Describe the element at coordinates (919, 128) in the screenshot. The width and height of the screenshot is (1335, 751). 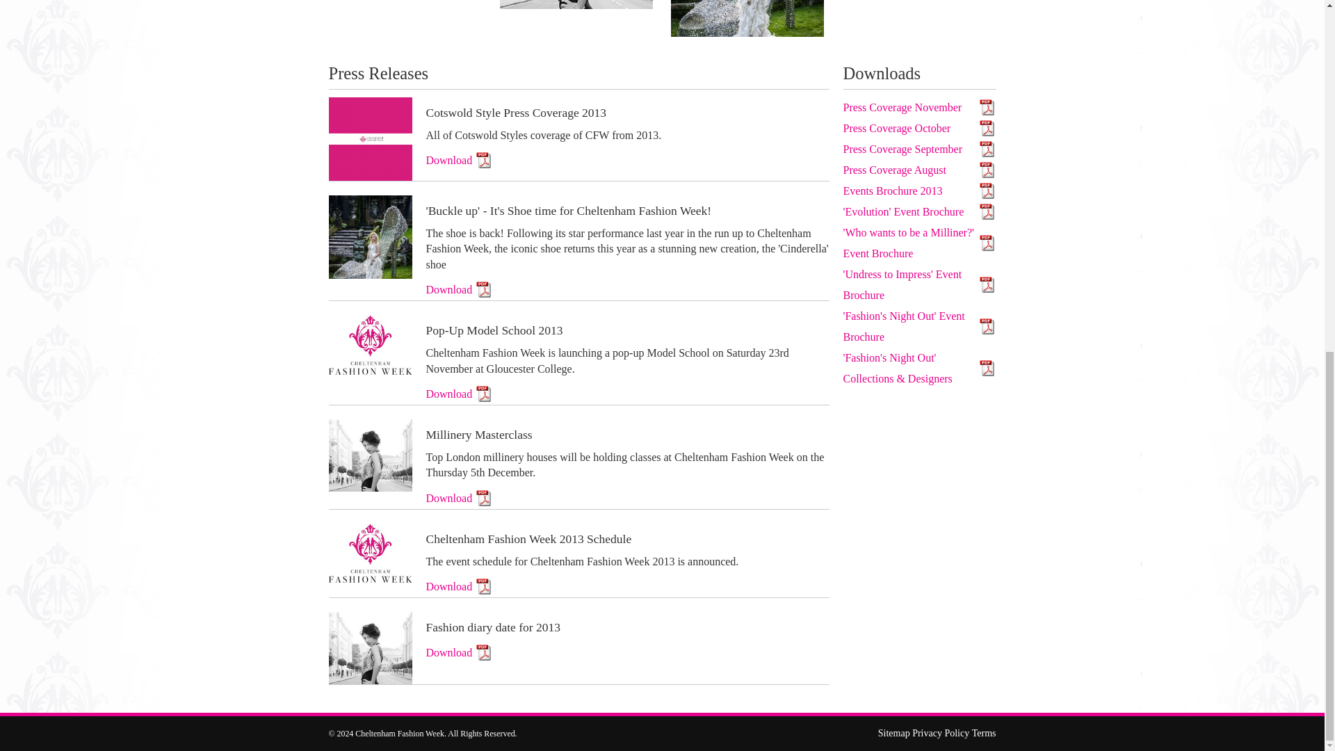
I see `Press Coverage October` at that location.